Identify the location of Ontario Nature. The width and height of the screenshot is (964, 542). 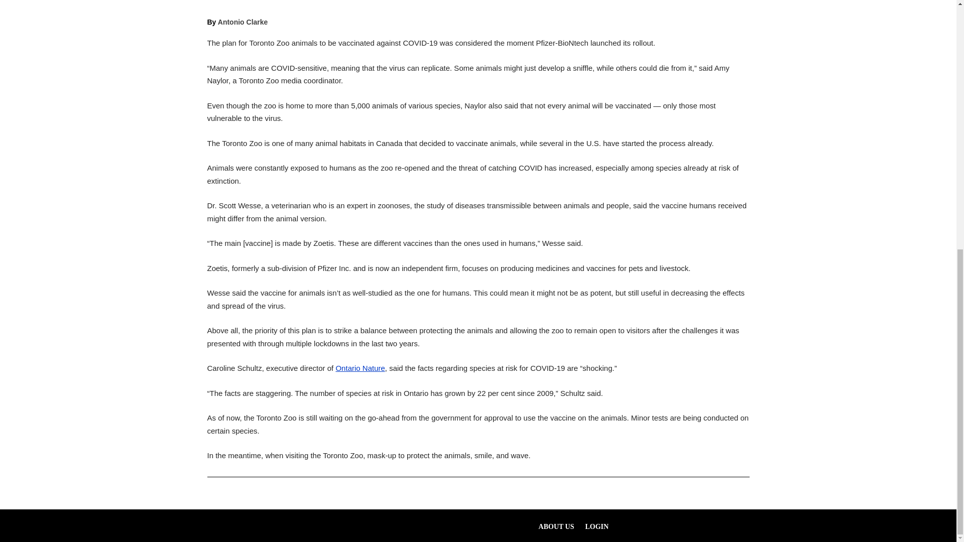
(360, 367).